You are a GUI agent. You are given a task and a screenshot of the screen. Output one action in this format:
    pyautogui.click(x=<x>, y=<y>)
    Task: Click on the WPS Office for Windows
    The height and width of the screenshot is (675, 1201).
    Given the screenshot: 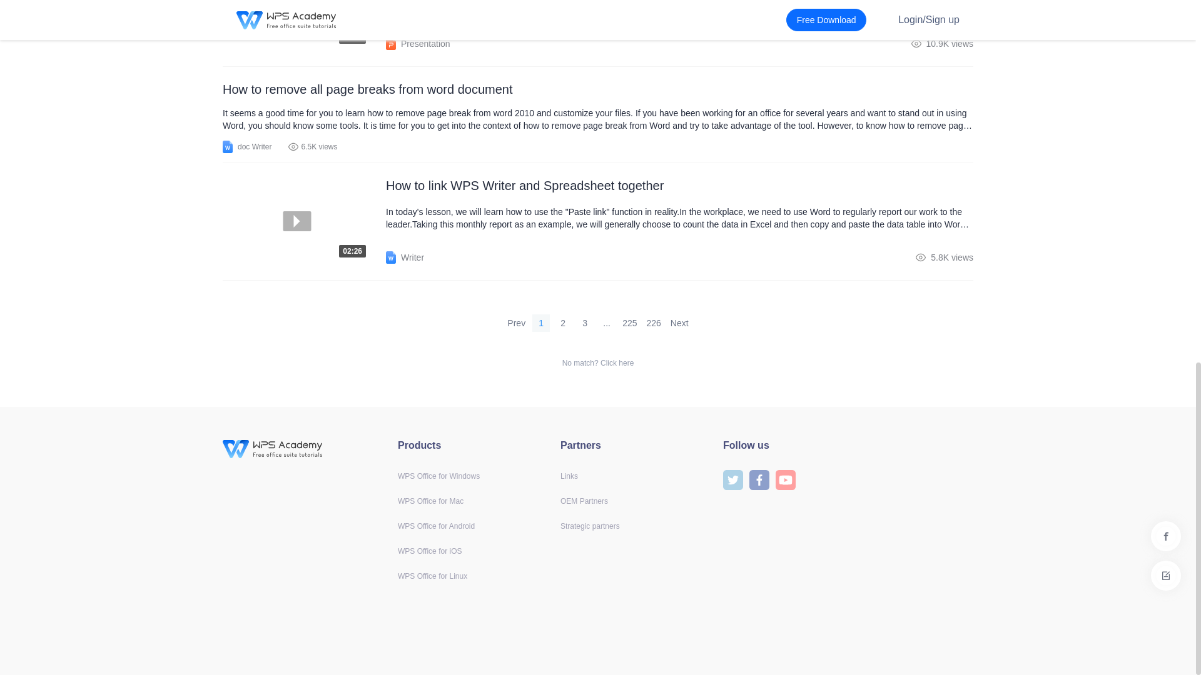 What is the action you would take?
    pyautogui.click(x=438, y=476)
    